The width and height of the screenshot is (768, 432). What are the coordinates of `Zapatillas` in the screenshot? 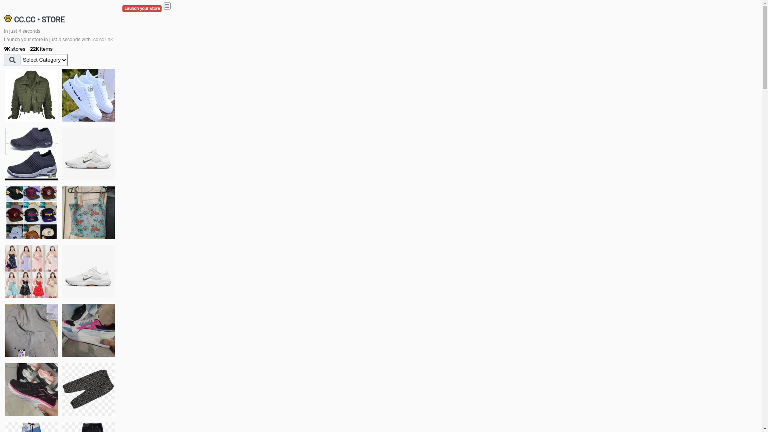 It's located at (32, 390).